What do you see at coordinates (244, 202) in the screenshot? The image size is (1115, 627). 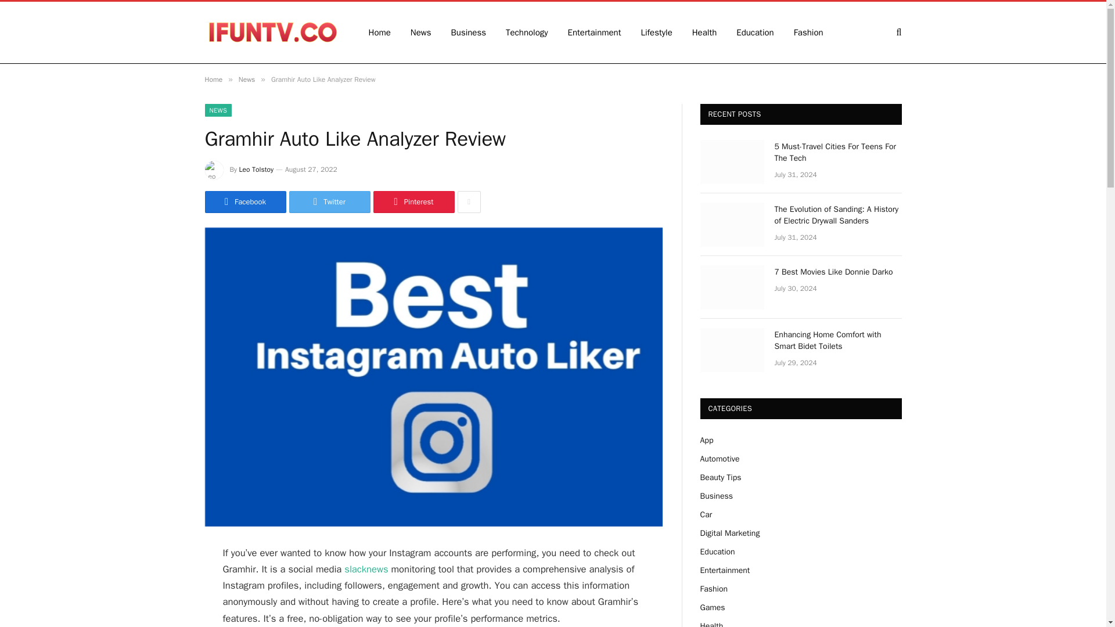 I see `Facebook` at bounding box center [244, 202].